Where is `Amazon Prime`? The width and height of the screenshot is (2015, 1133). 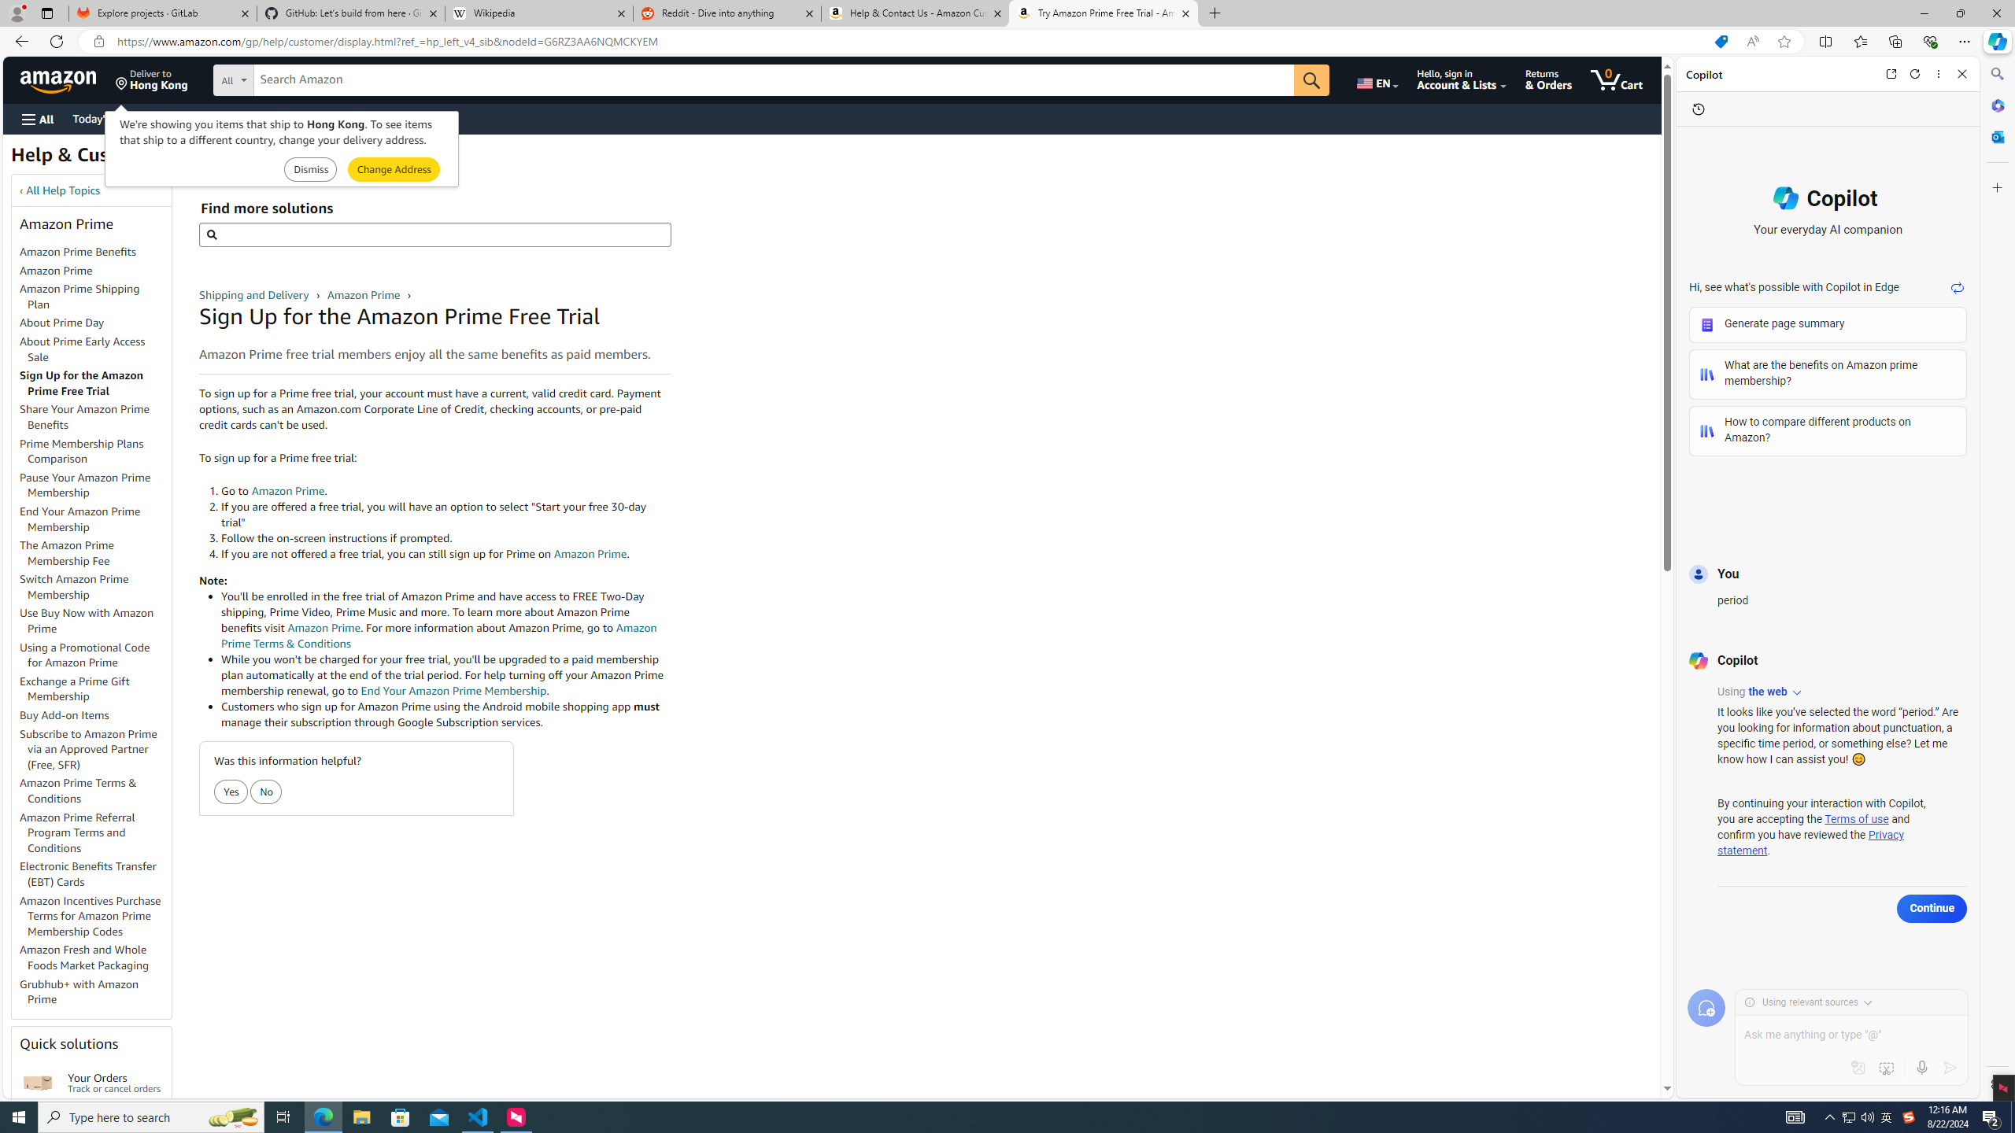 Amazon Prime is located at coordinates (95, 271).